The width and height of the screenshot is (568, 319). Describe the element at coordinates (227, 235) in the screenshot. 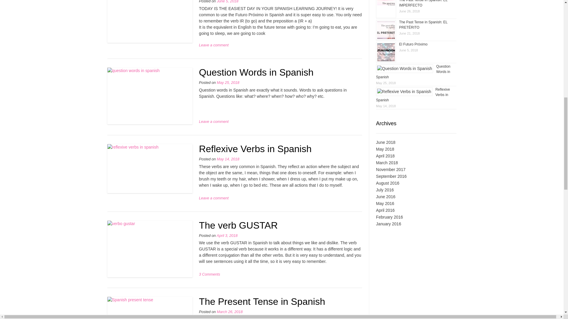

I see `April 3, 2018` at that location.